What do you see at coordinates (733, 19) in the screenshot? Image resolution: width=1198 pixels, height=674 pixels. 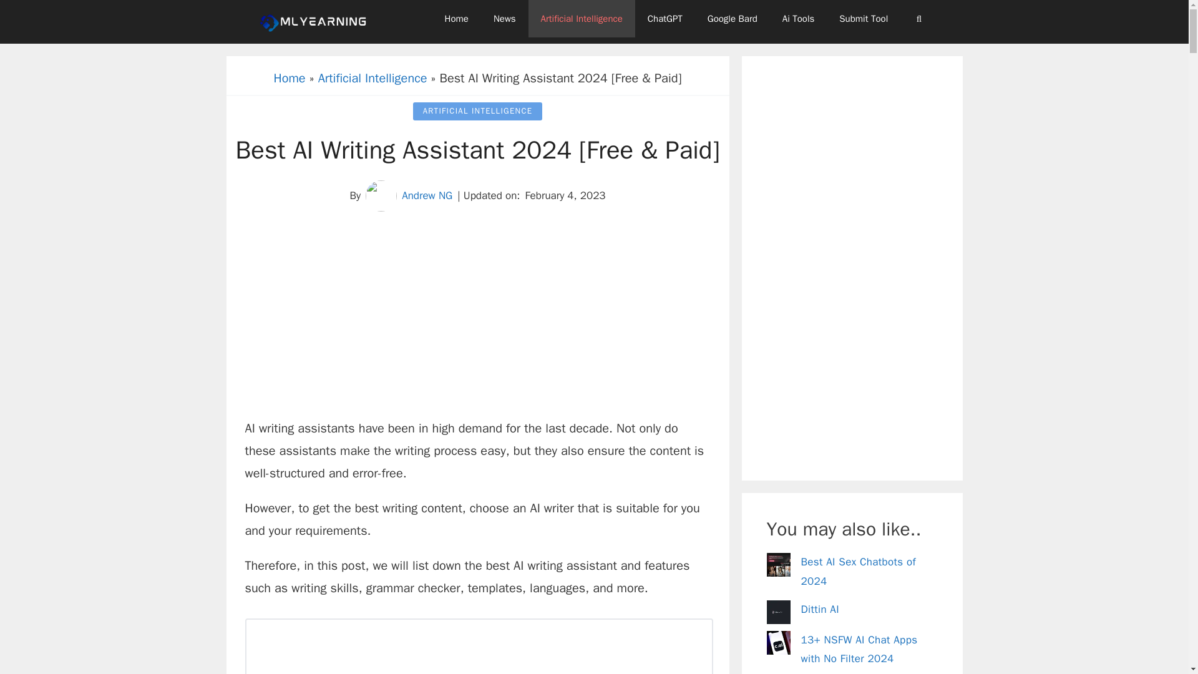 I see `Google Bard` at bounding box center [733, 19].